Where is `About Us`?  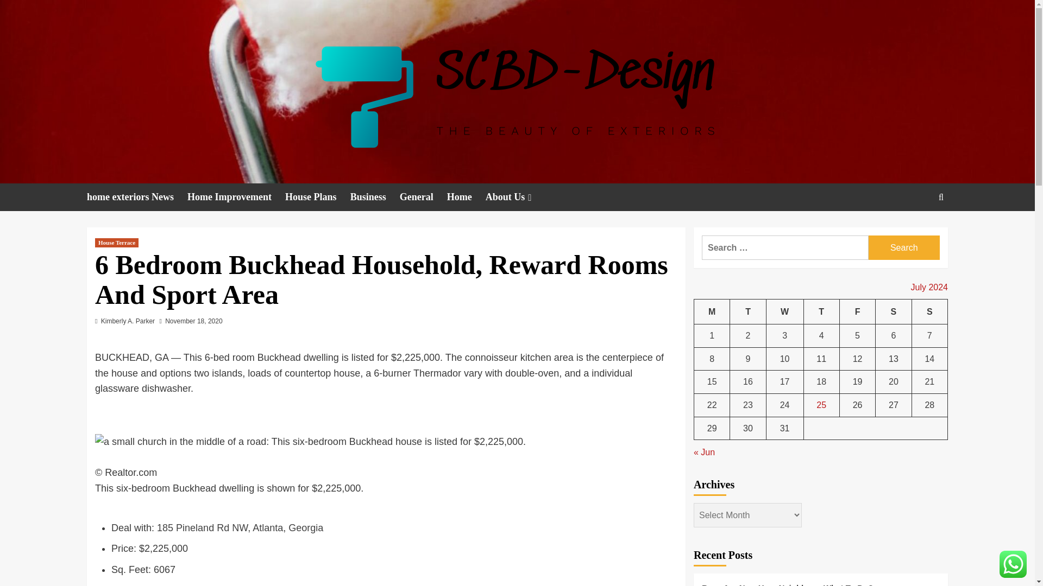
About Us is located at coordinates (517, 197).